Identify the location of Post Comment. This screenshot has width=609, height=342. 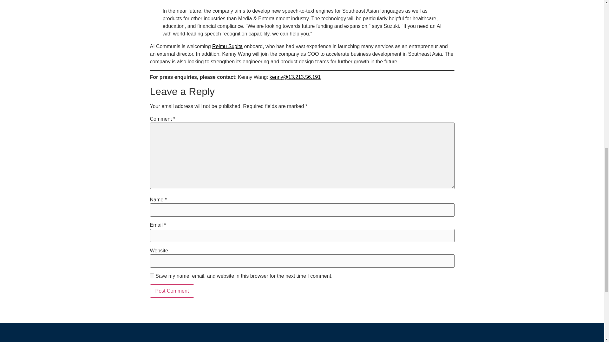
(172, 291).